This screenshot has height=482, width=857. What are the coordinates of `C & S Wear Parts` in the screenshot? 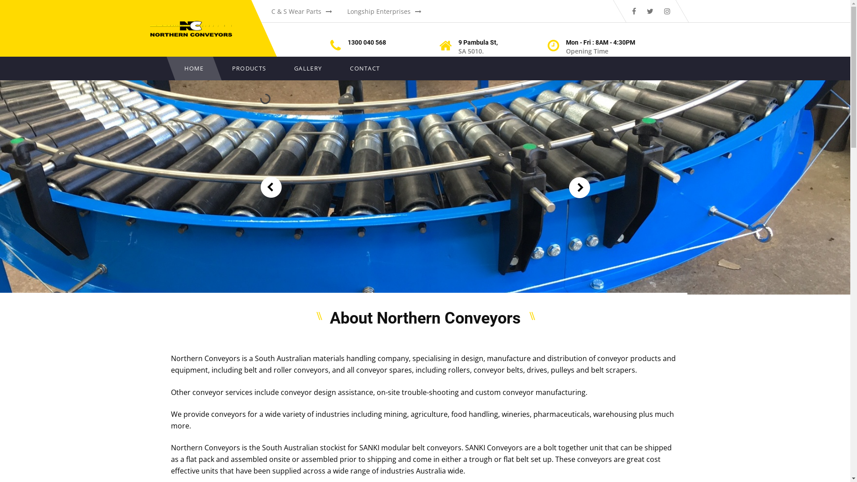 It's located at (302, 12).